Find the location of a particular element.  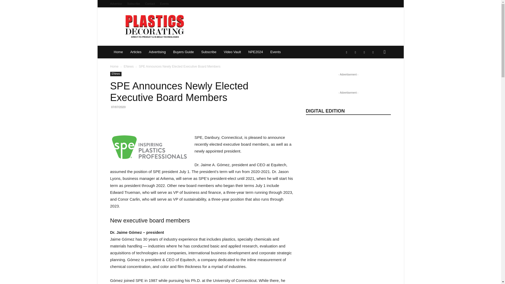

Events is located at coordinates (164, 4).